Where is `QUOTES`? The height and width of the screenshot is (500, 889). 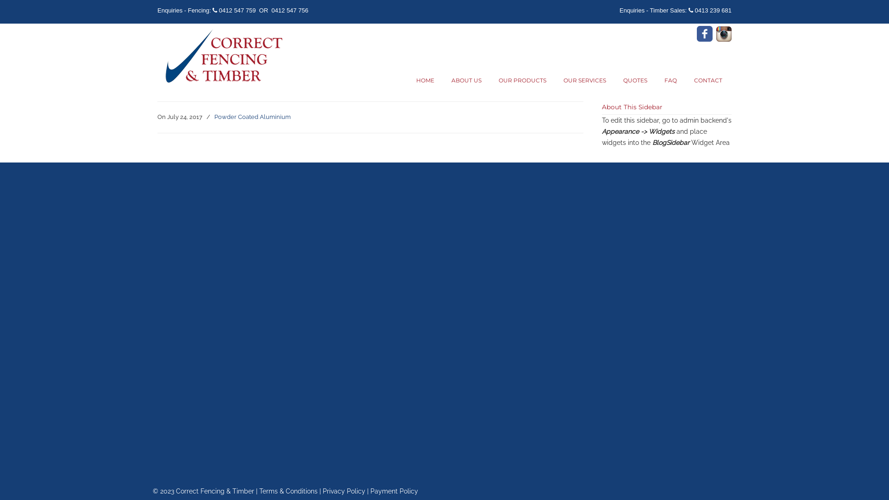
QUOTES is located at coordinates (635, 81).